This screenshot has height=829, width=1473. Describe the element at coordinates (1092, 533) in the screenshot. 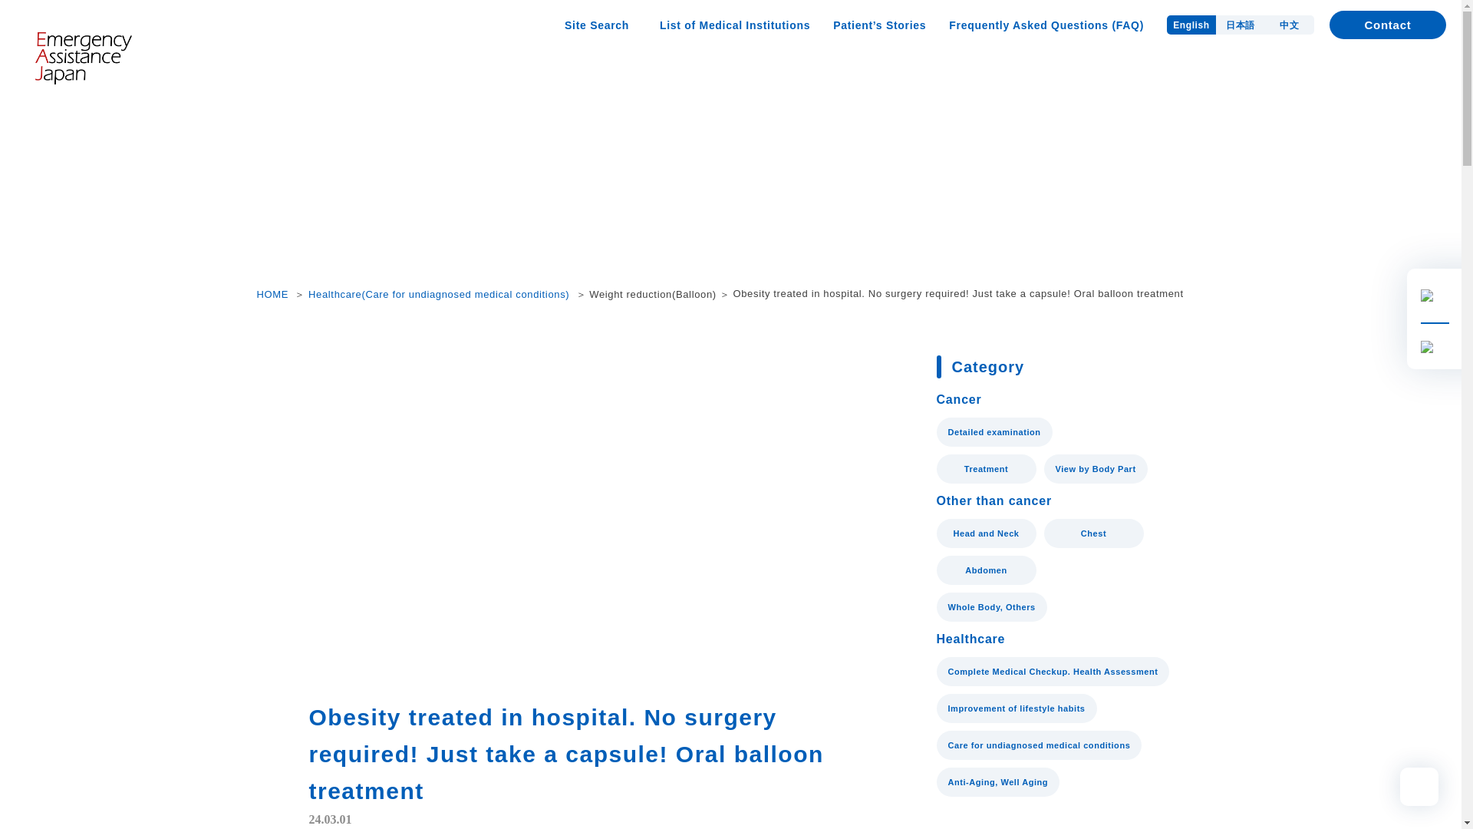

I see `Chest` at that location.